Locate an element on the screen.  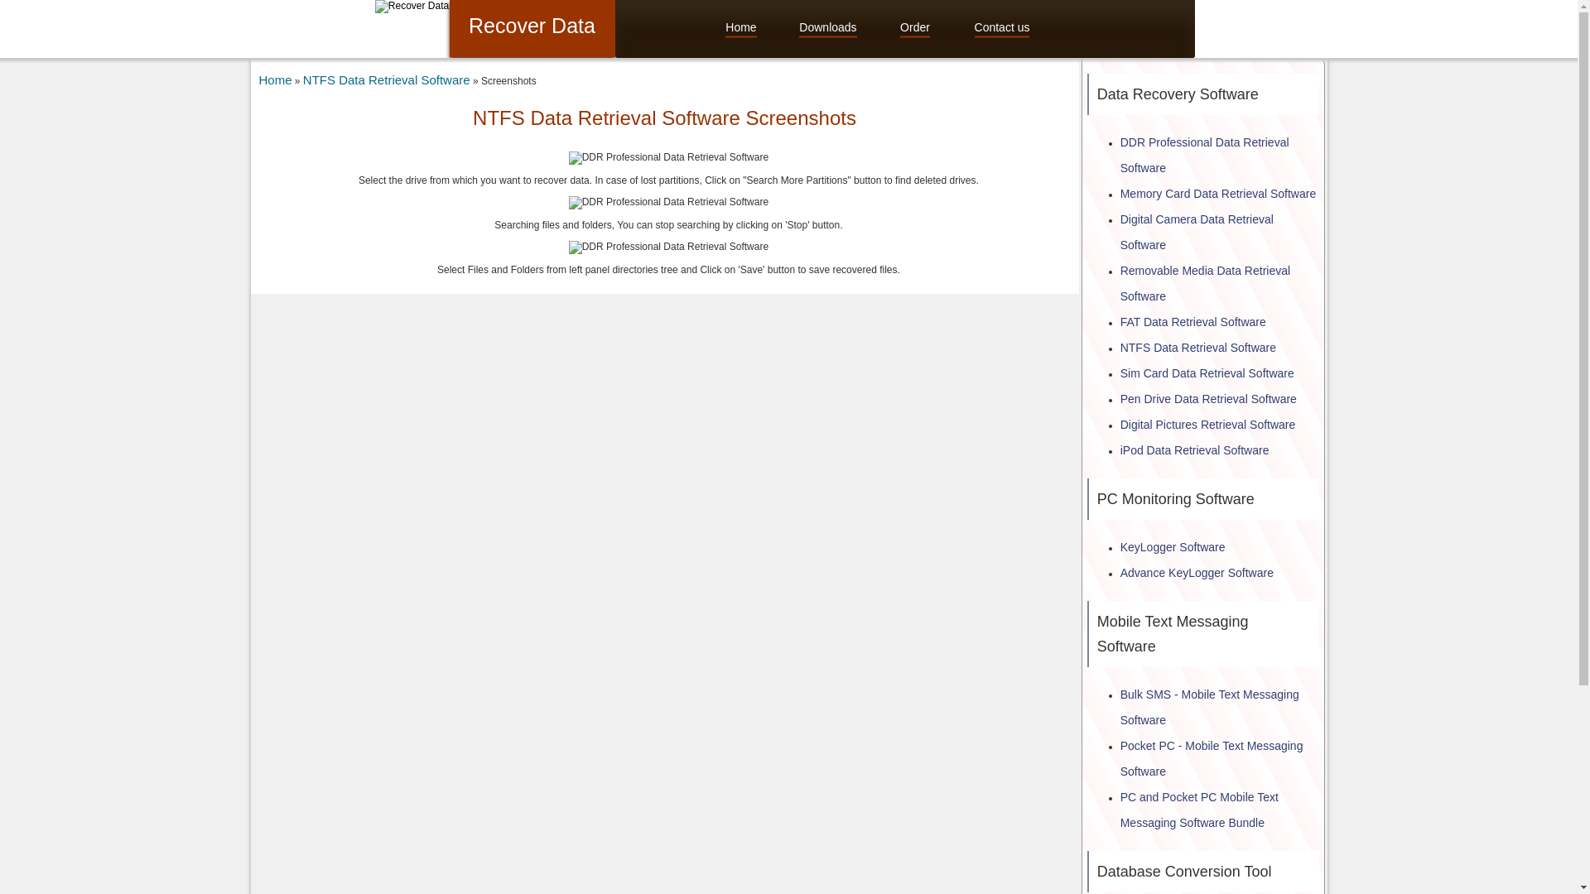
Advance KeyLogger Software is located at coordinates (1197, 572).